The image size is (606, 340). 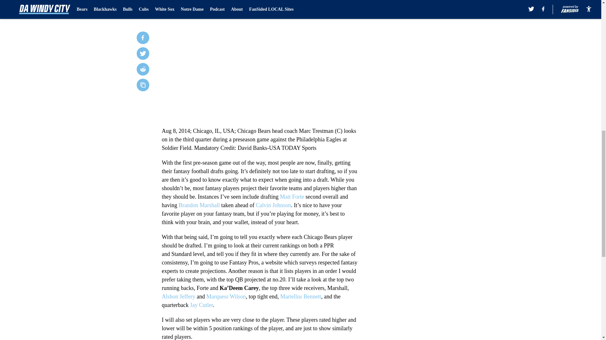 What do you see at coordinates (181, 2) in the screenshot?
I see `Prev` at bounding box center [181, 2].